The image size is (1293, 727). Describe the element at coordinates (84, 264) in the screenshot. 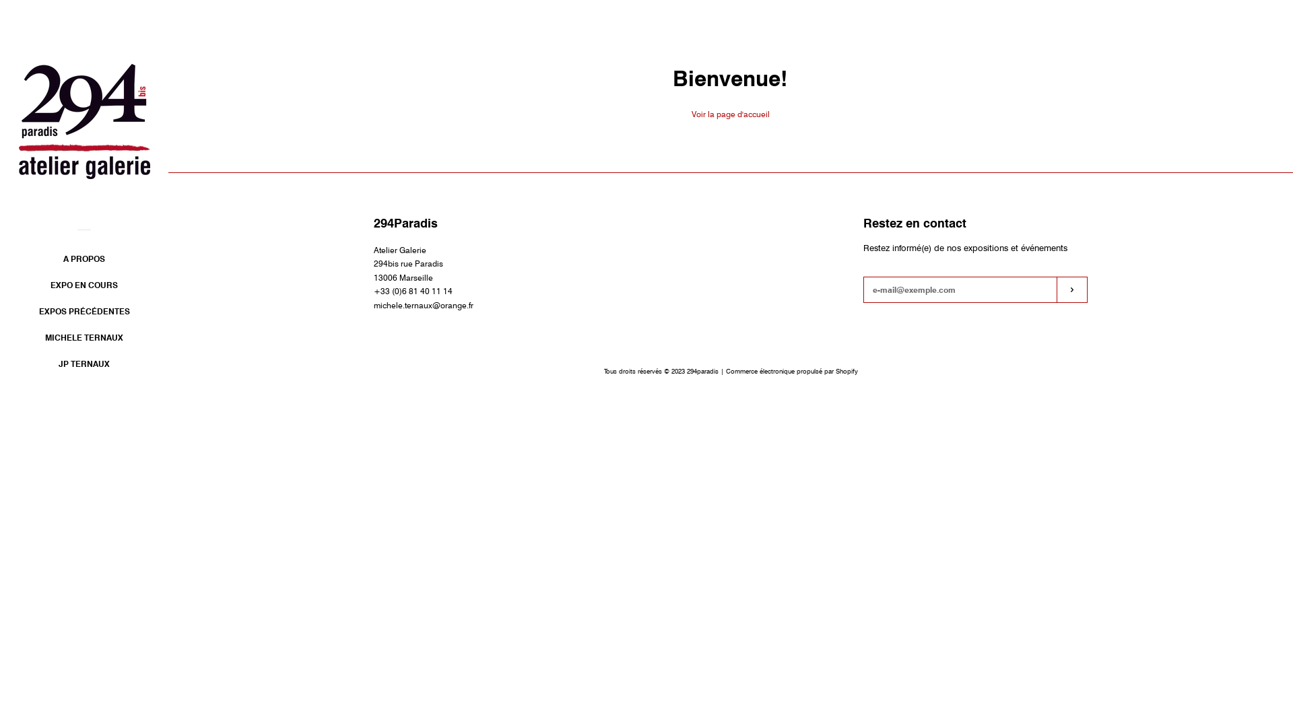

I see `A PROPOS` at that location.